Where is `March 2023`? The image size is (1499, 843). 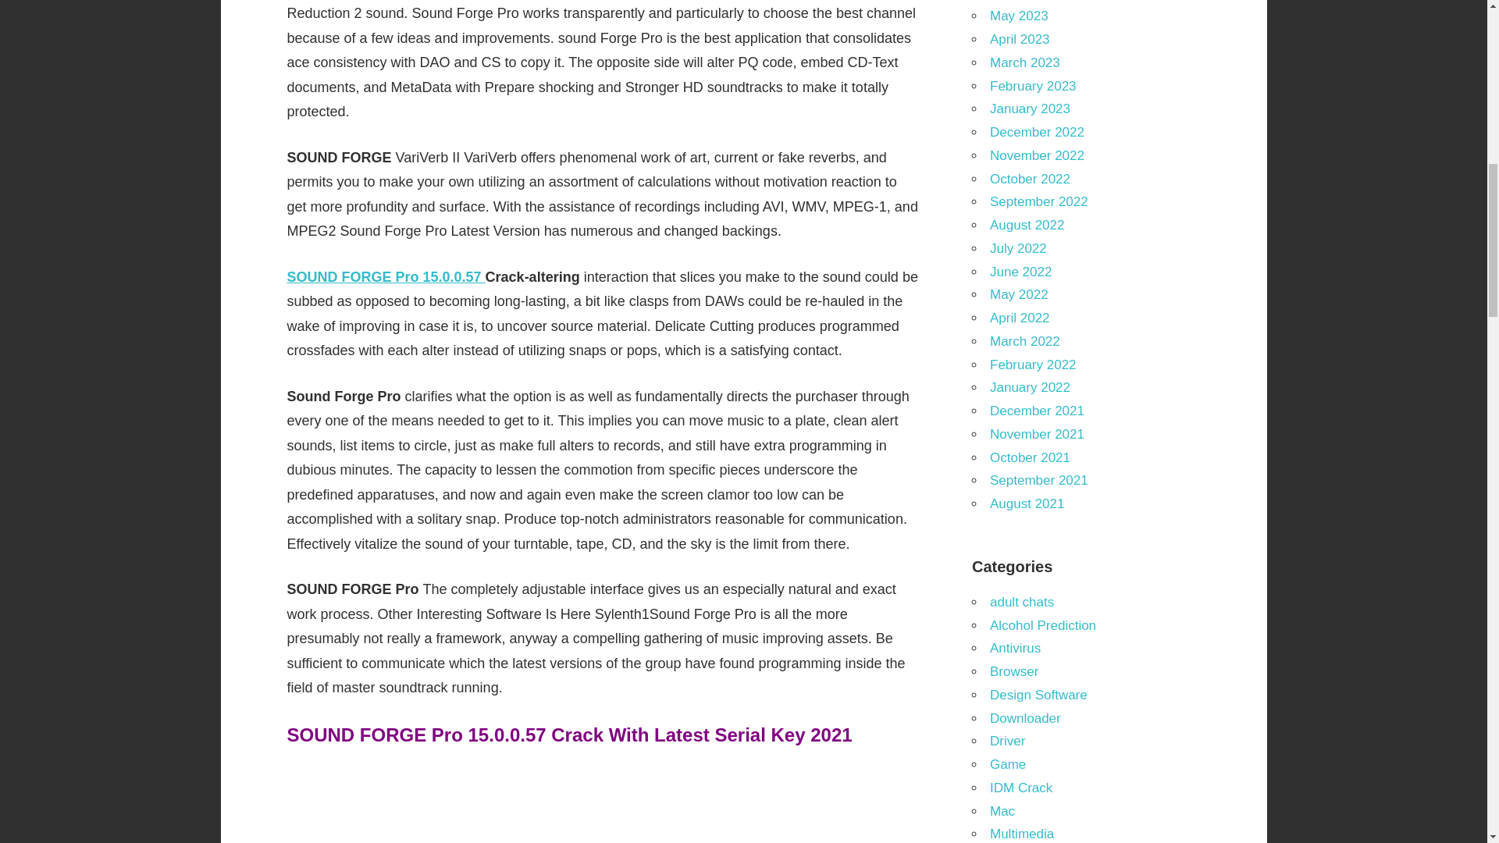
March 2023 is located at coordinates (1024, 62).